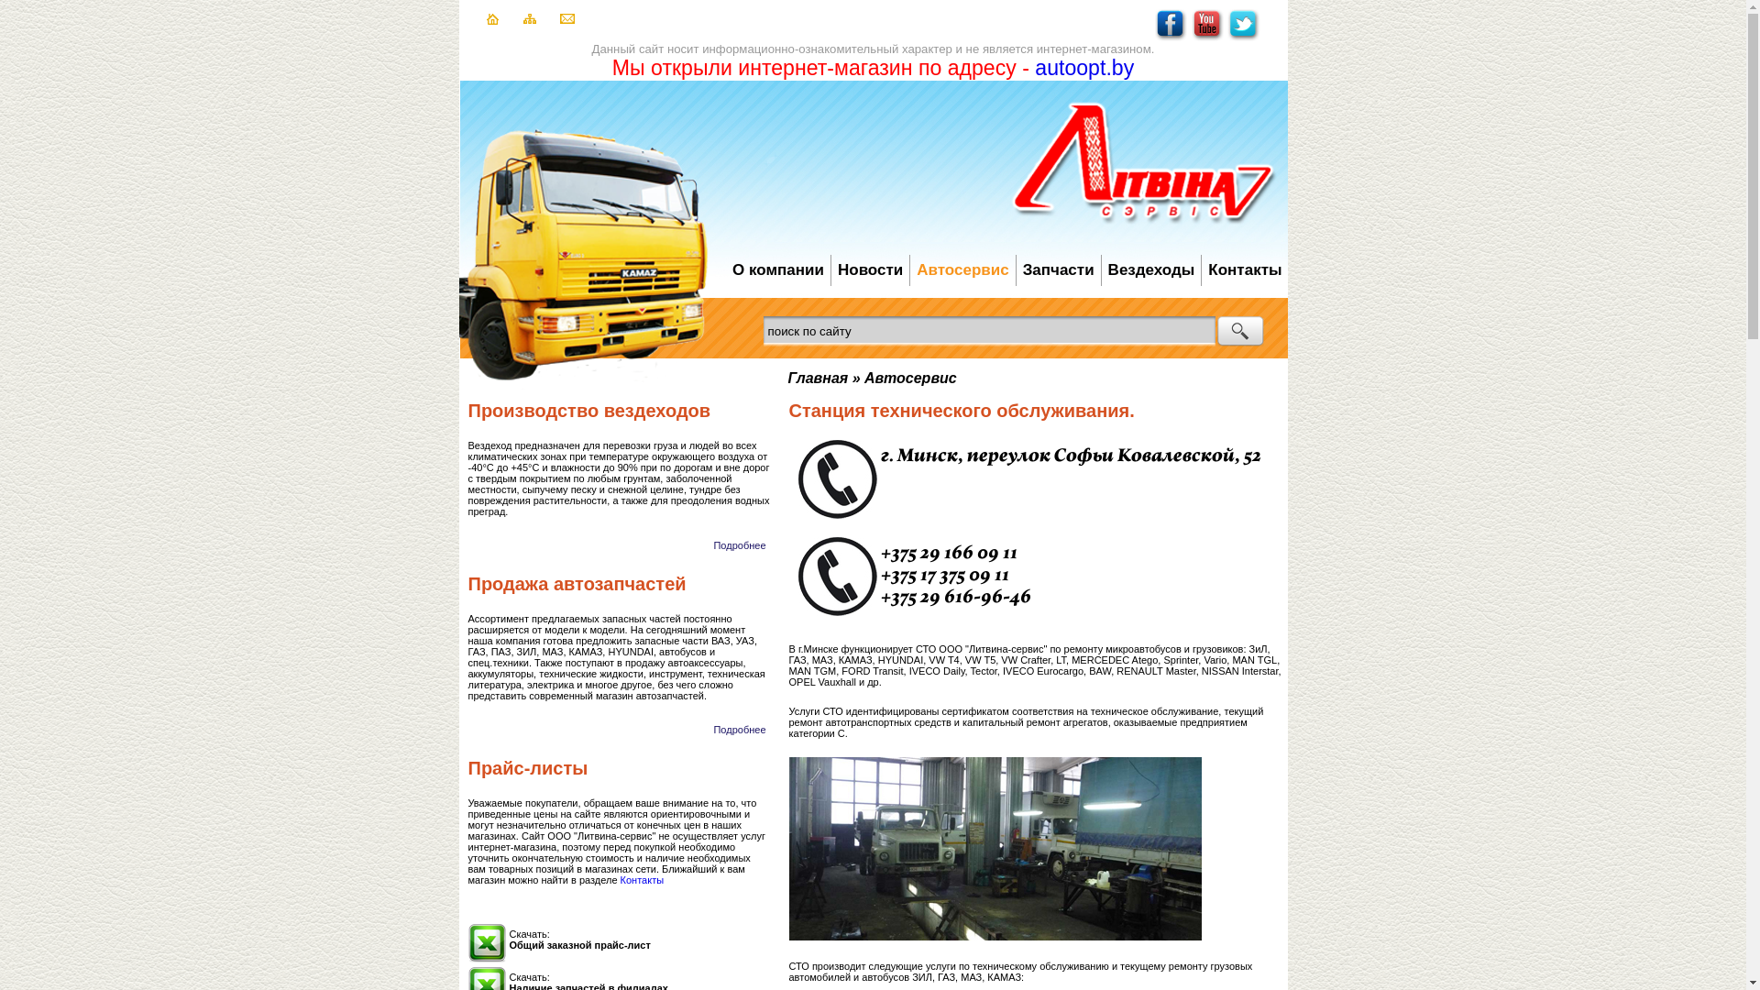  Describe the element at coordinates (1243, 38) in the screenshot. I see `twitter` at that location.